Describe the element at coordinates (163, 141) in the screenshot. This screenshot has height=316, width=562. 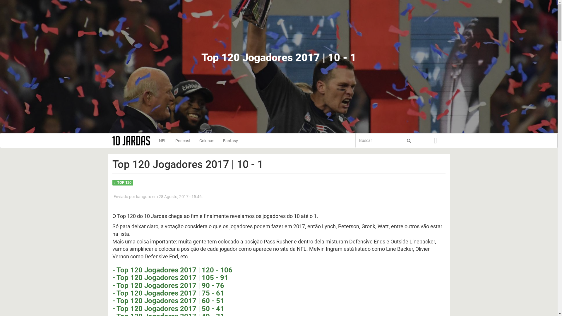
I see `NFL` at that location.